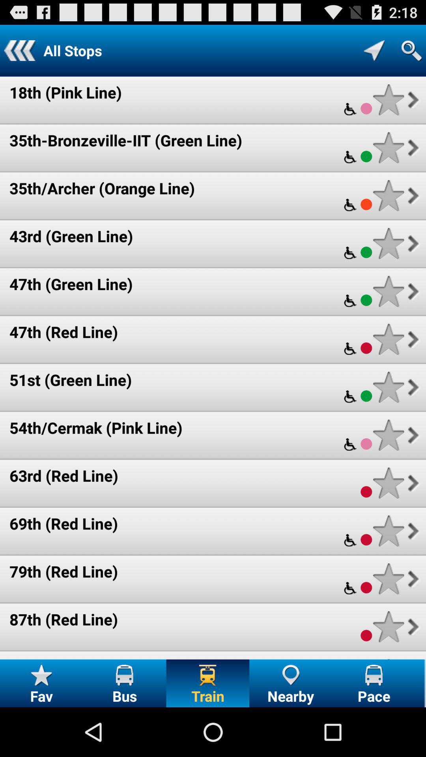 The height and width of the screenshot is (757, 426). I want to click on click the 51st (green line) item, so click(71, 380).